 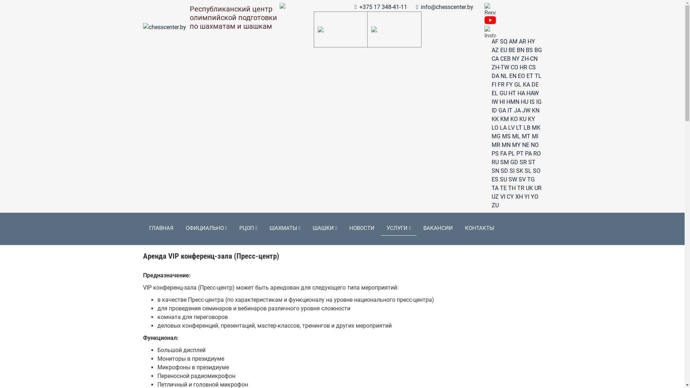 What do you see at coordinates (512, 171) in the screenshot?
I see `SI` at bounding box center [512, 171].